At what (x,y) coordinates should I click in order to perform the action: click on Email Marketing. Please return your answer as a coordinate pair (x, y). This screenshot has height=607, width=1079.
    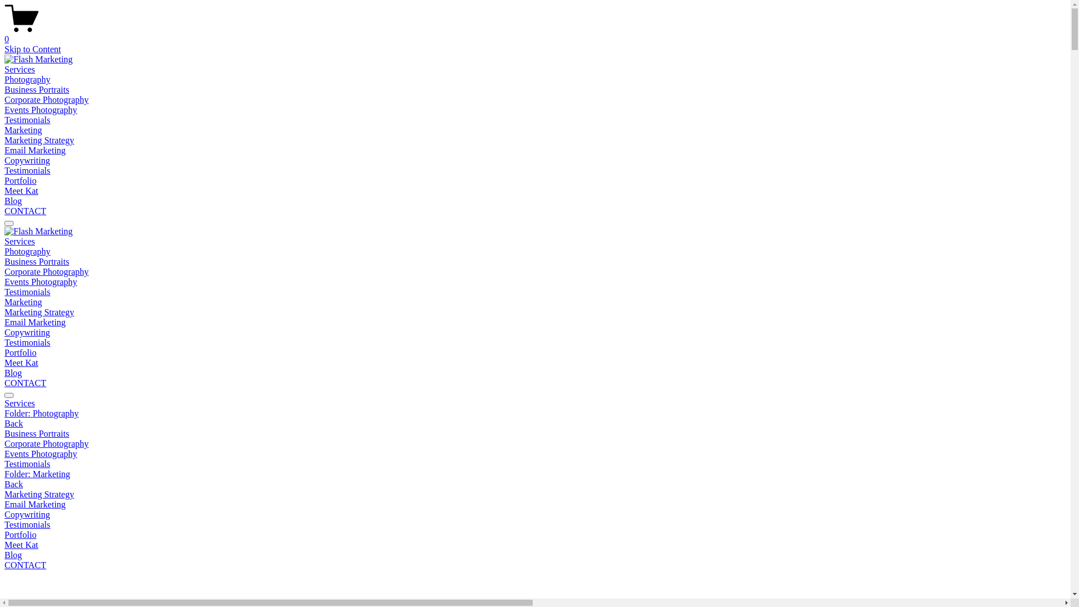
    Looking at the image, I should click on (35, 151).